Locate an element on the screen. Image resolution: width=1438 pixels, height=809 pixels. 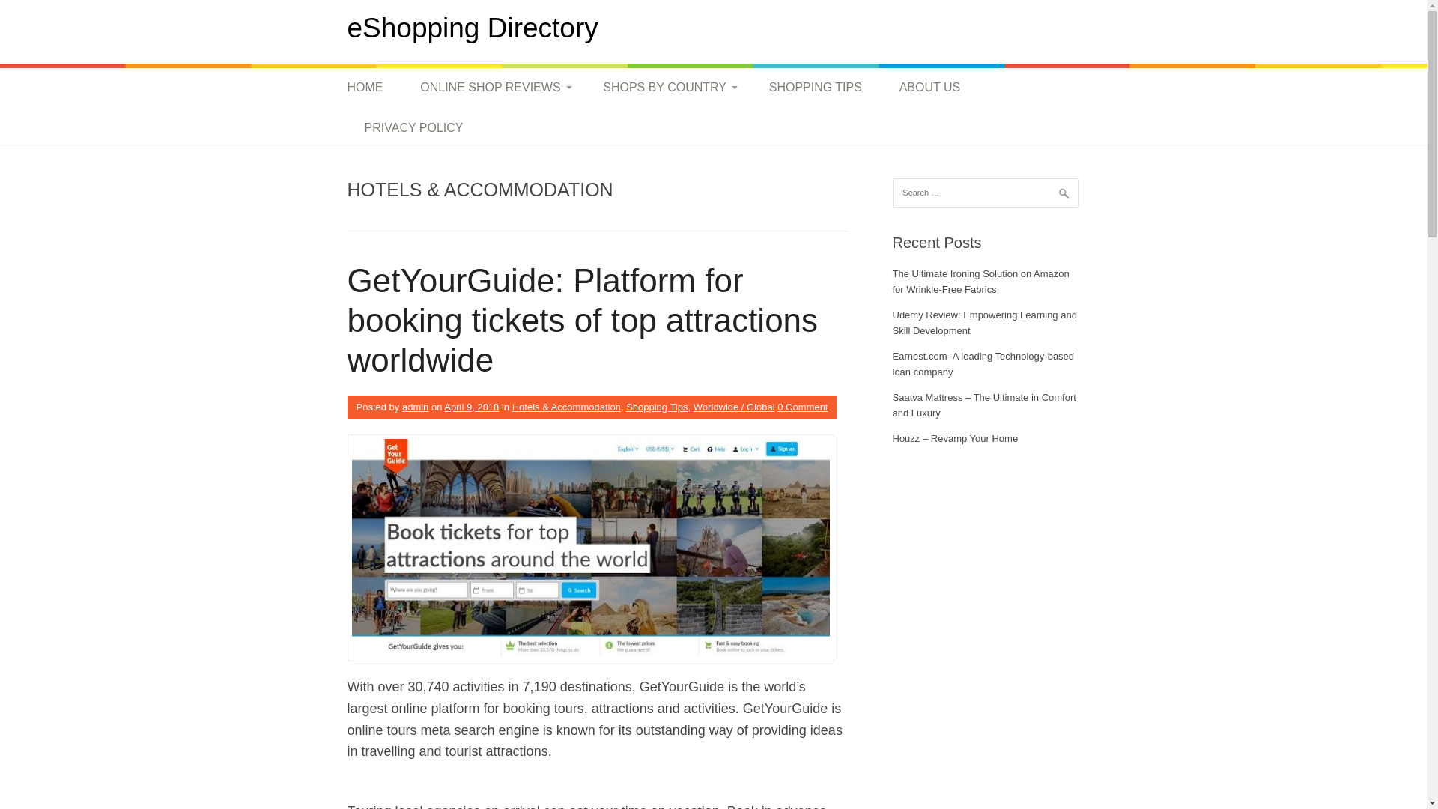
JAPAN is located at coordinates (812, 265).